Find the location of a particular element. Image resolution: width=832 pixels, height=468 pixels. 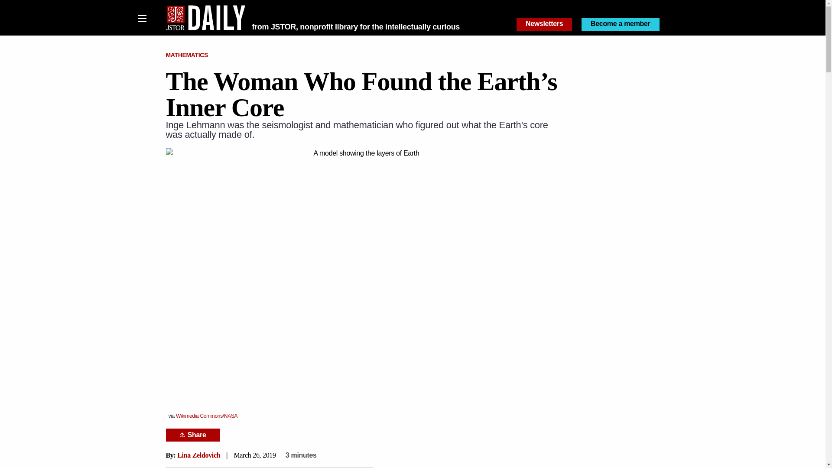

Become a member is located at coordinates (621, 24).